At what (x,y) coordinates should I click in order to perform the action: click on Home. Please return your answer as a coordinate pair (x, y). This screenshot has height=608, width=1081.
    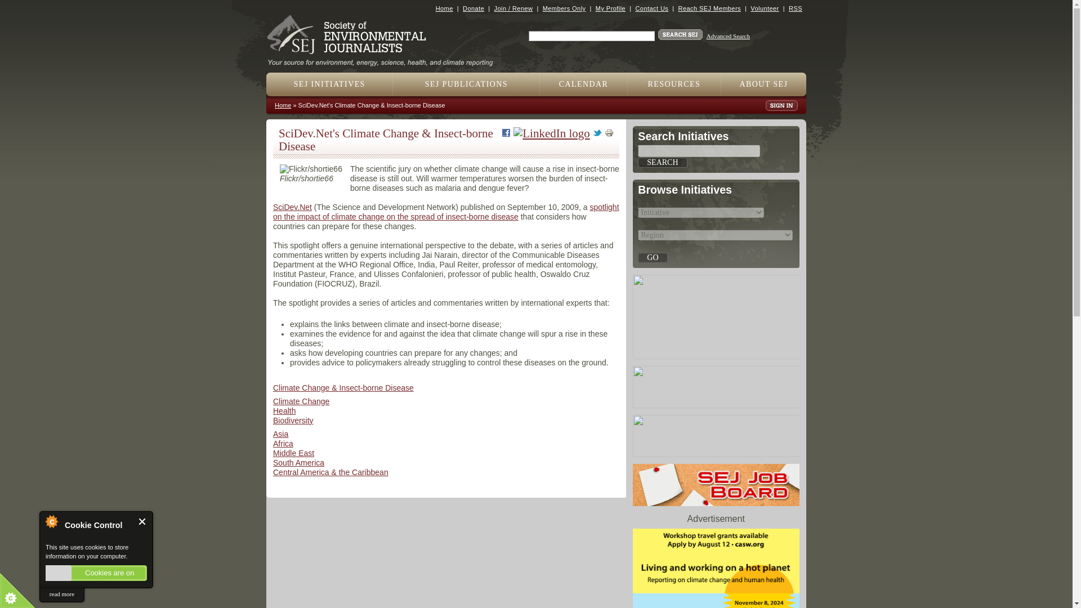
    Looking at the image, I should click on (385, 59).